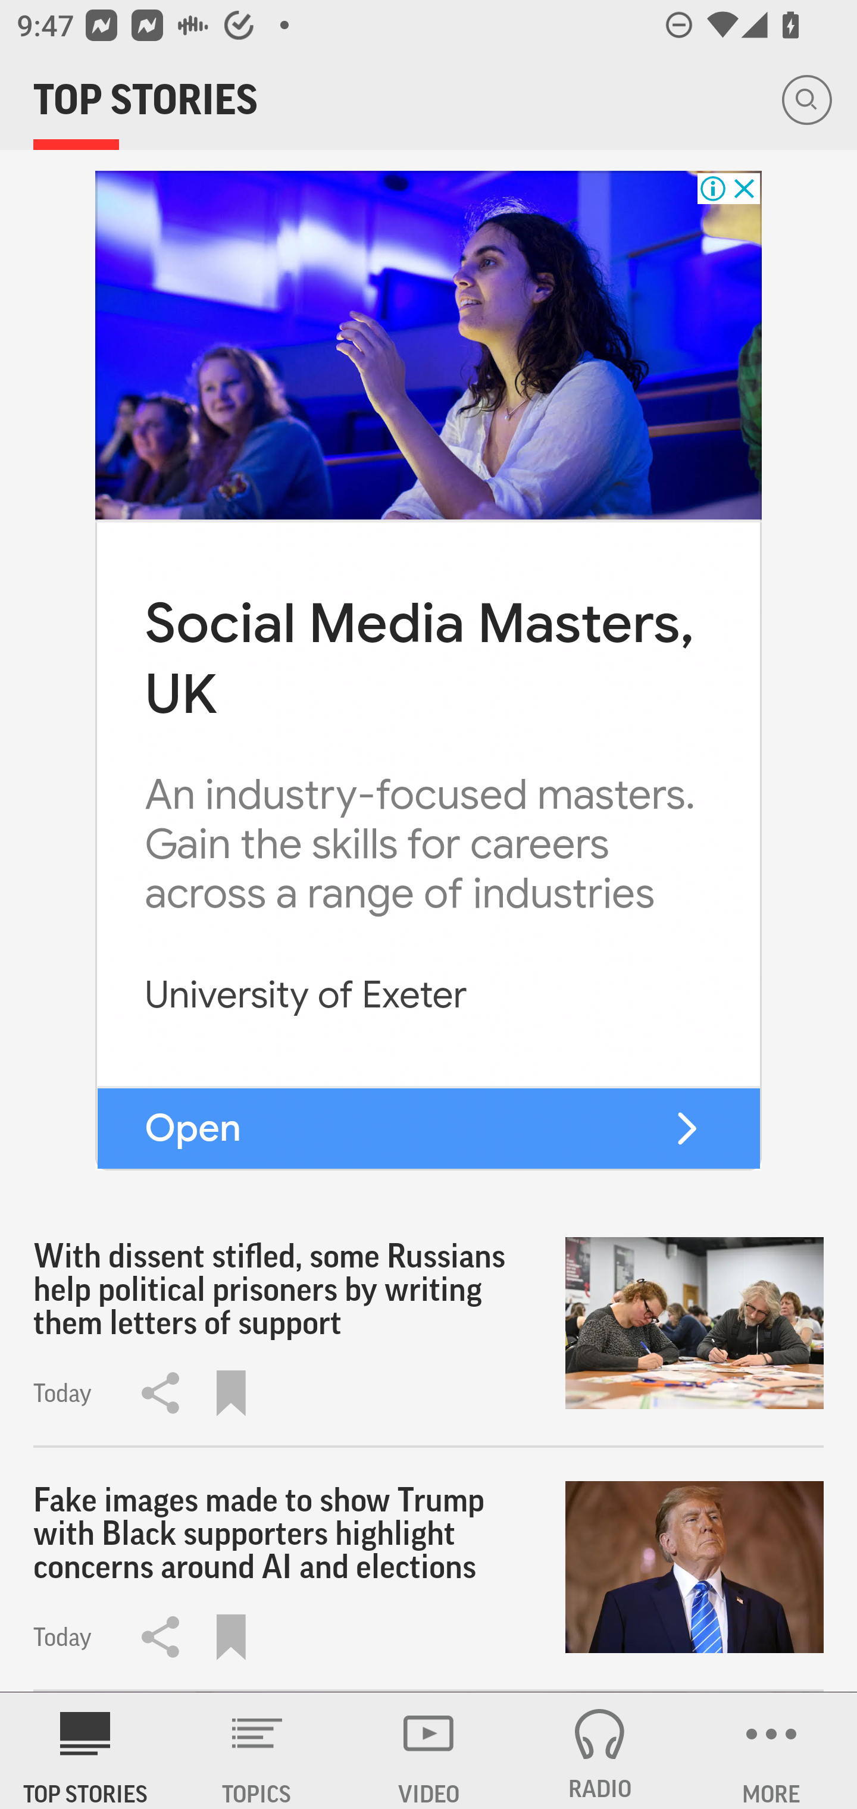 The image size is (857, 1809). Describe the element at coordinates (419, 659) in the screenshot. I see `Social Media Masters, UK Social Media Masters, UK` at that location.